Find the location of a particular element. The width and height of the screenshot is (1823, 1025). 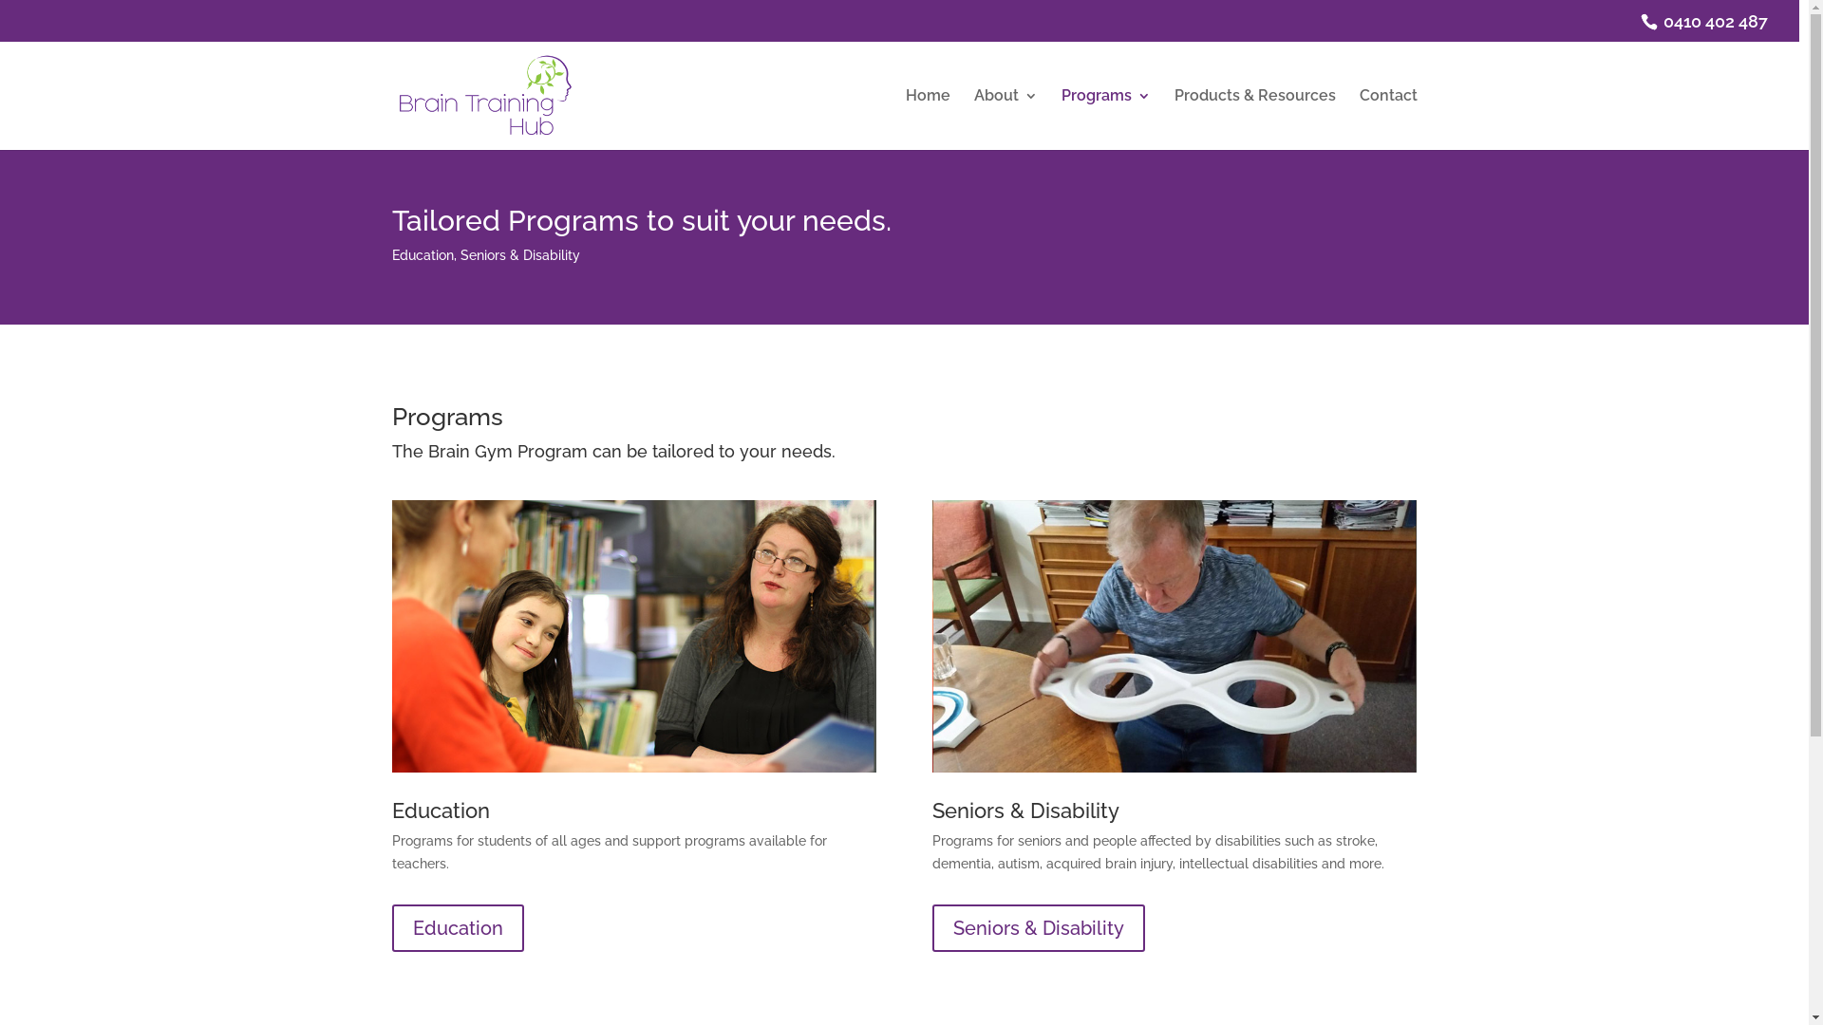

Home is located at coordinates (929, 120).